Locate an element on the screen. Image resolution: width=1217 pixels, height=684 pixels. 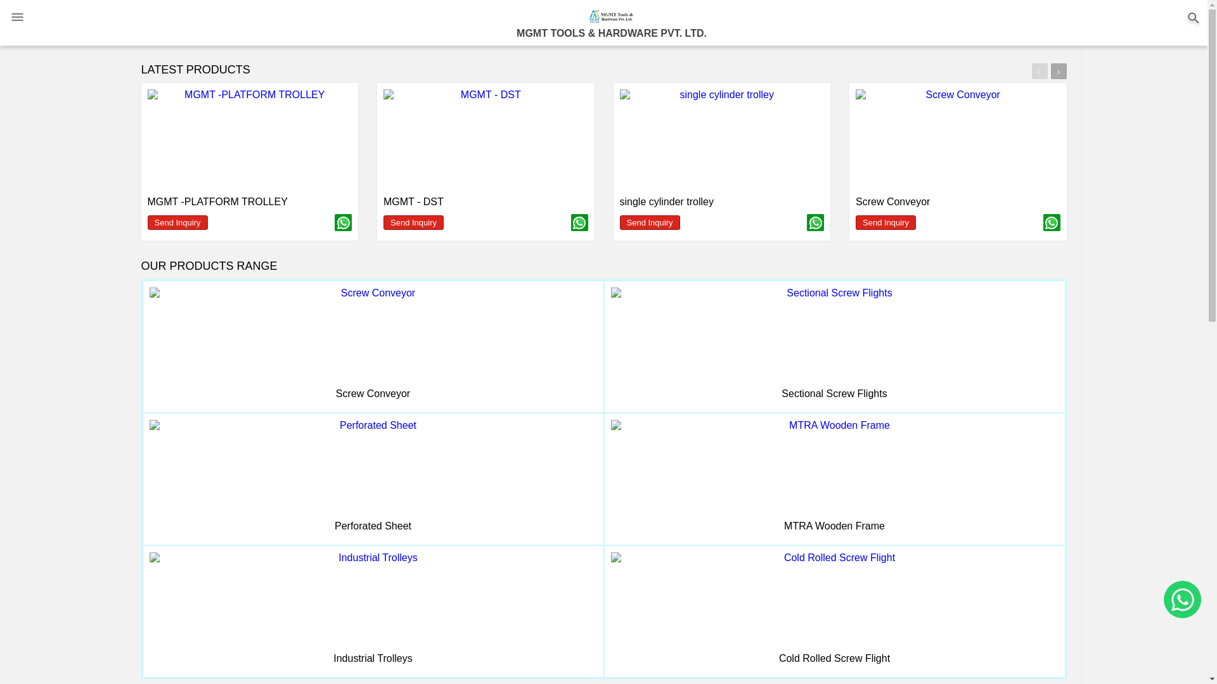
MGMT - DST is located at coordinates (413, 201).